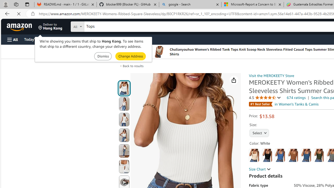 The height and width of the screenshot is (188, 334). Describe the element at coordinates (259, 133) in the screenshot. I see `AutomationID: native_dropdown_selected_size_name` at that location.